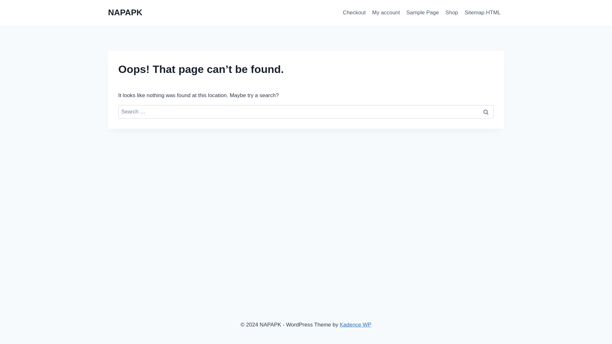 The width and height of the screenshot is (612, 344). Describe the element at coordinates (423, 13) in the screenshot. I see `Sample Page` at that location.